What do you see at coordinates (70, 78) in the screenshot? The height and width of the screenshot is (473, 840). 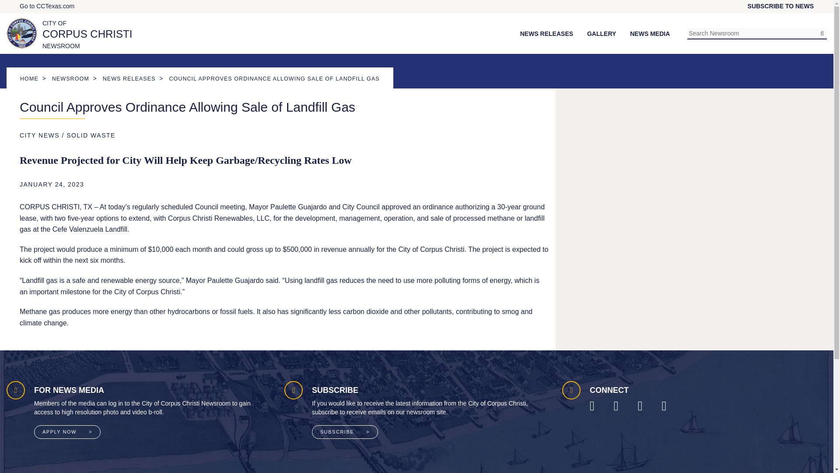 I see `NEWSROOM` at bounding box center [70, 78].